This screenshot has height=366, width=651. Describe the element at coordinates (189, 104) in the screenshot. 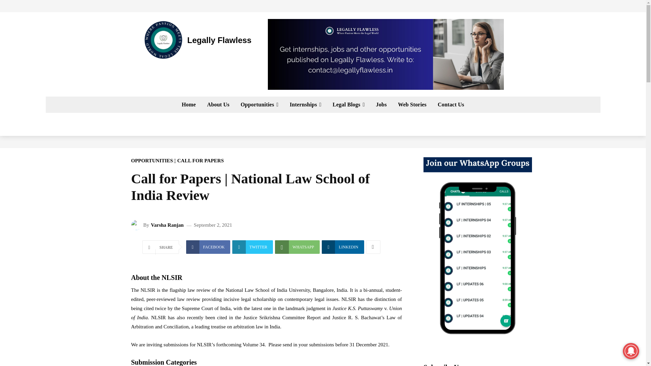

I see `Home` at that location.